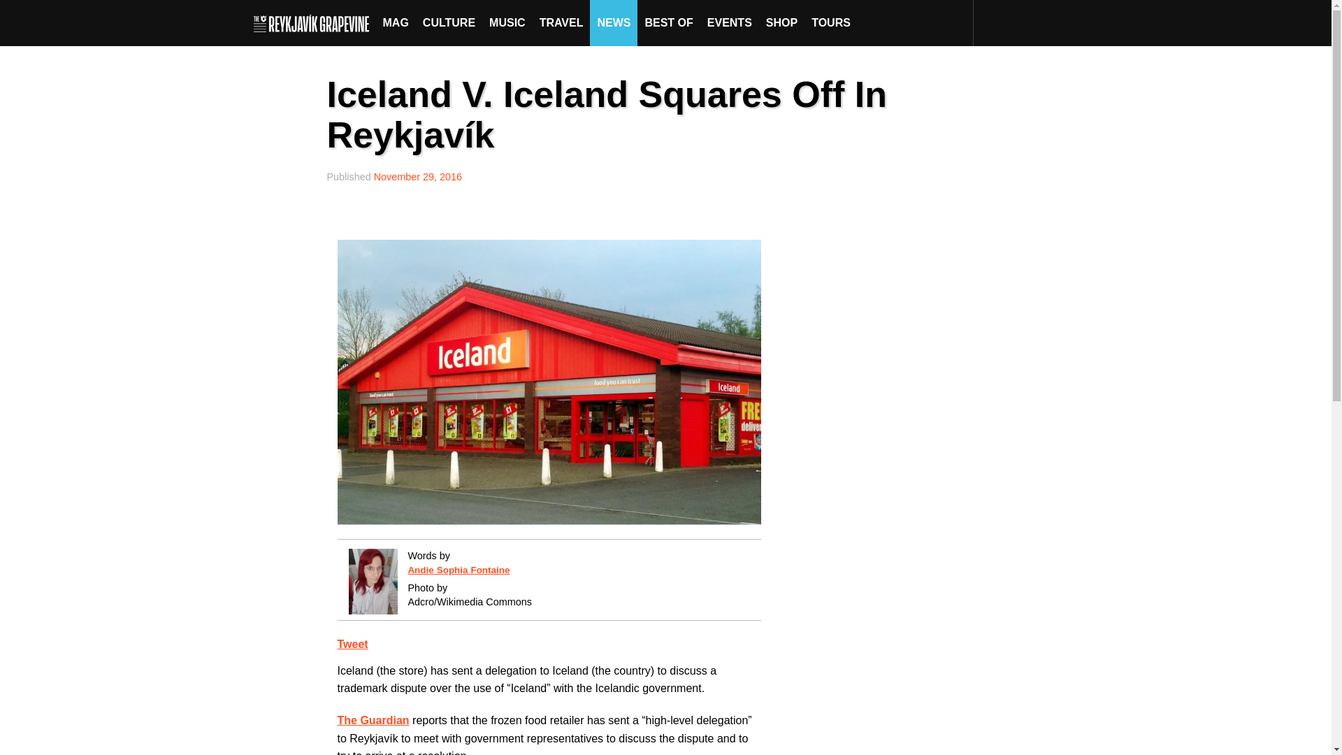 Image resolution: width=1342 pixels, height=755 pixels. I want to click on BEST OF, so click(668, 22).